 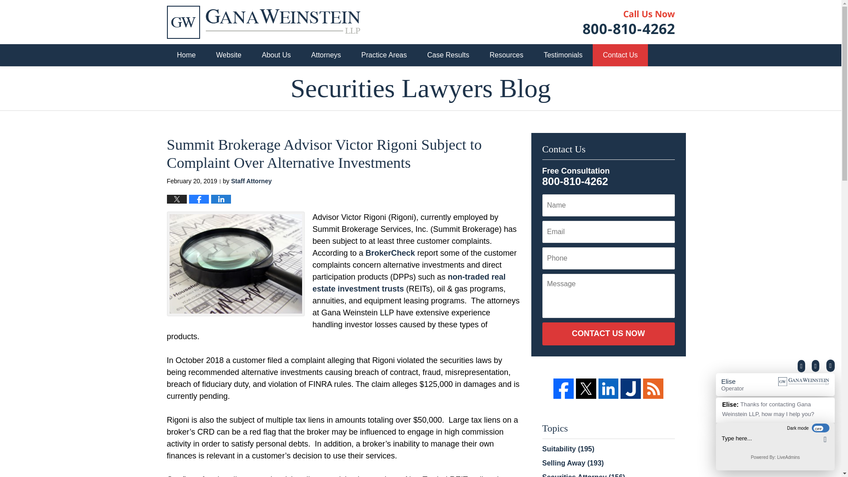 I want to click on Resources, so click(x=506, y=55).